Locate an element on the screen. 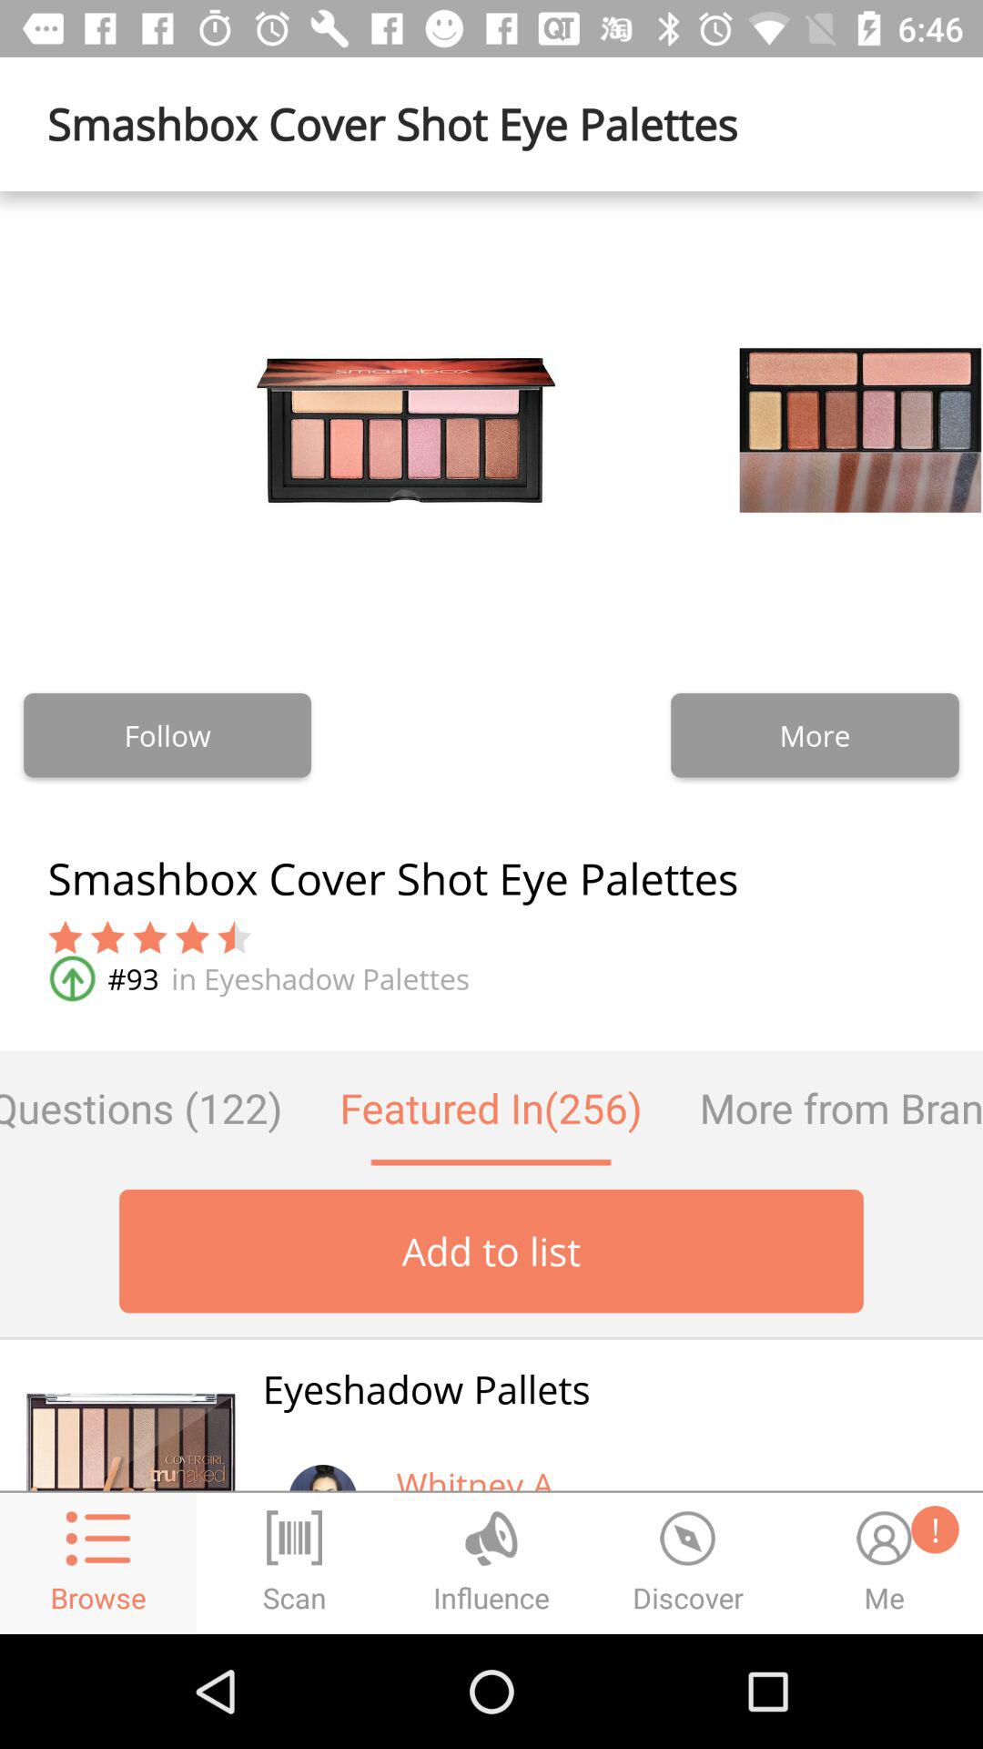  press item next to the ! item is located at coordinates (479, 1476).